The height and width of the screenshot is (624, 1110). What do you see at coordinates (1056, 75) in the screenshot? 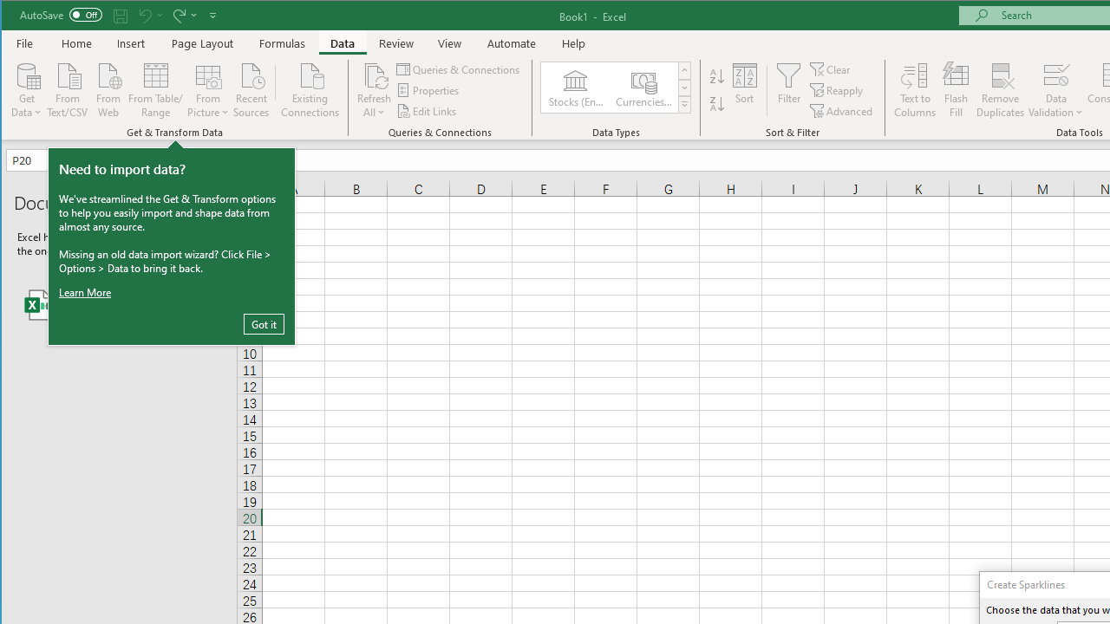
I see `Data Validation...` at bounding box center [1056, 75].